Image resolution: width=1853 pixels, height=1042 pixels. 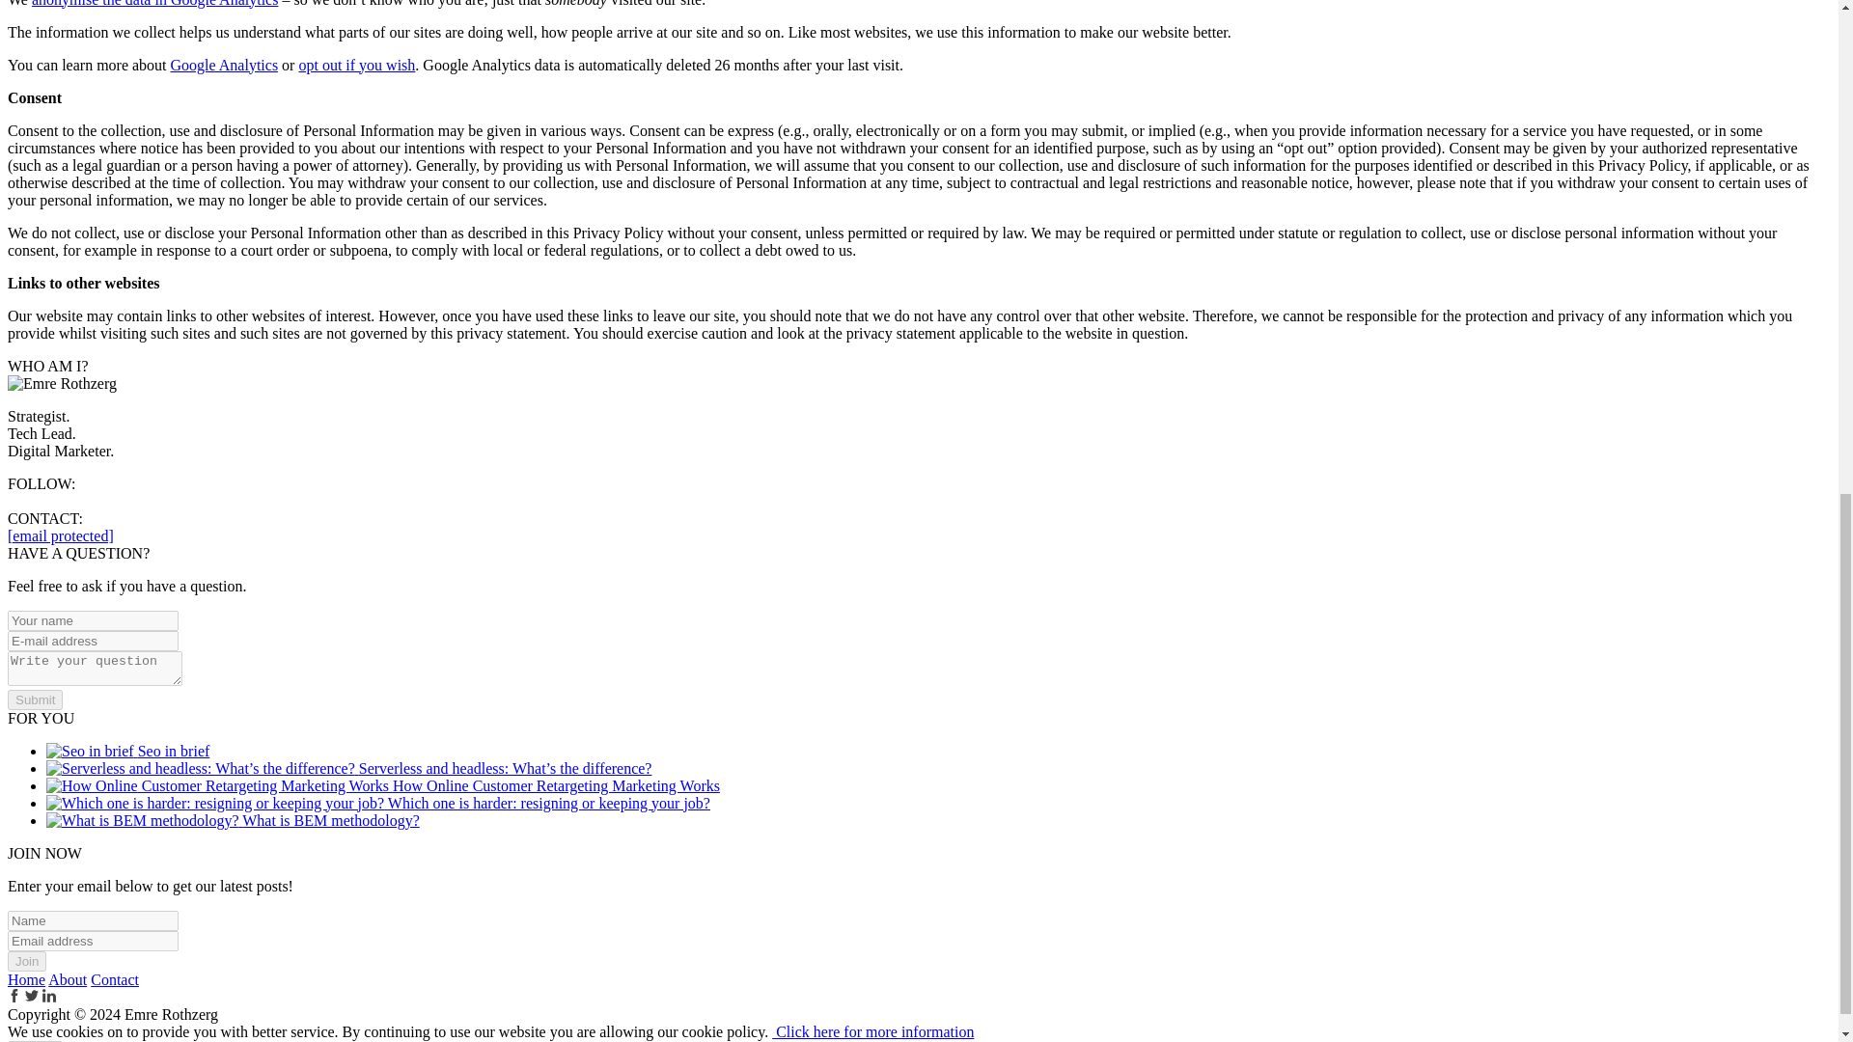 I want to click on Join, so click(x=27, y=961).